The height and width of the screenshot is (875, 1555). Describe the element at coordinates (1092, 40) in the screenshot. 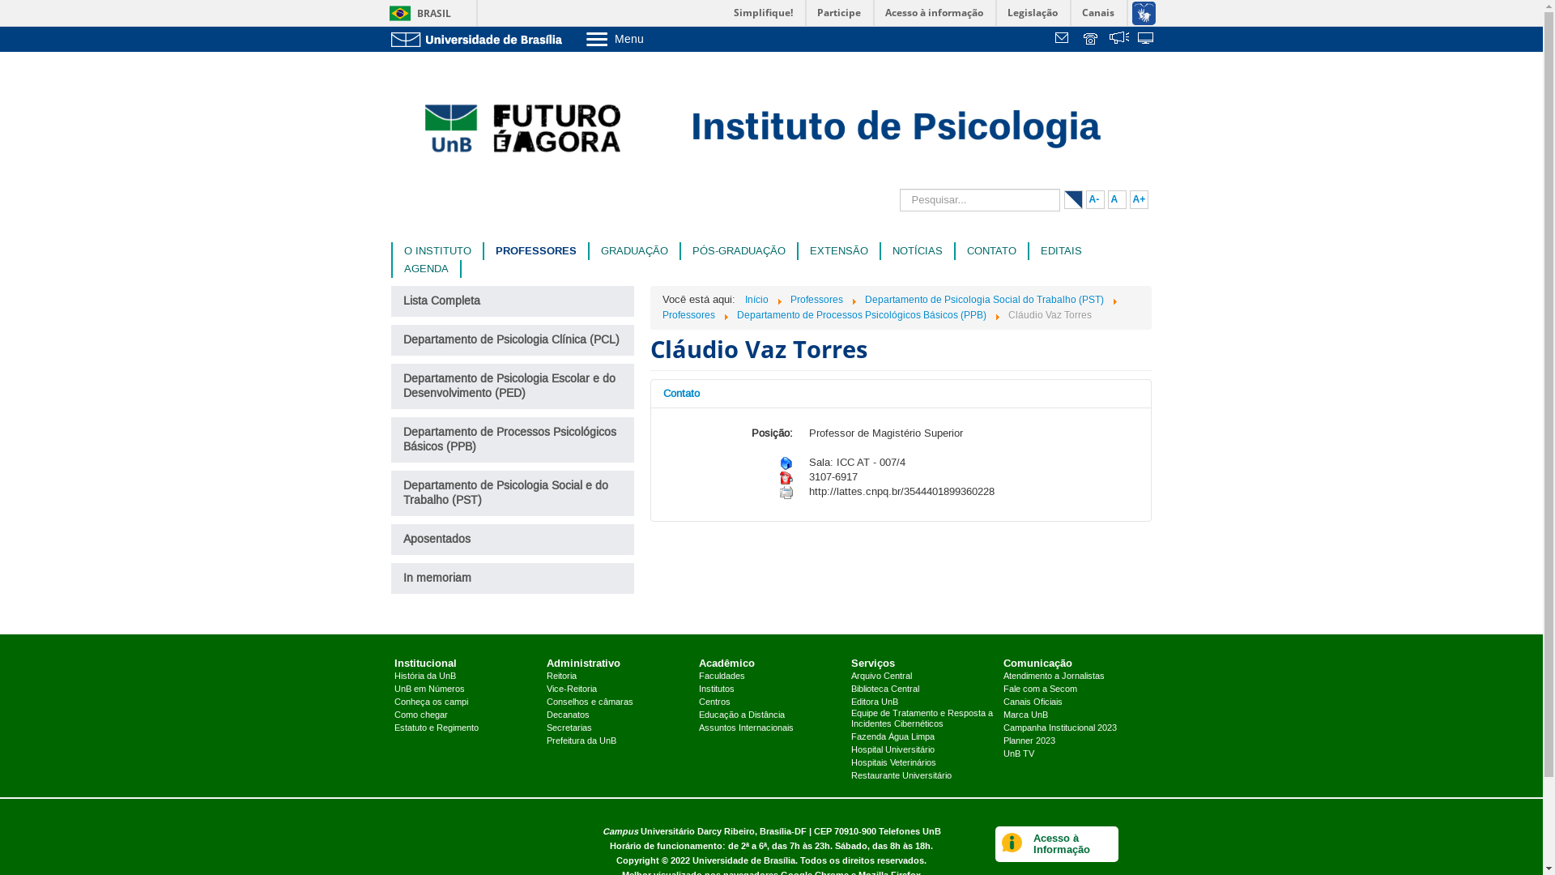

I see ` ` at that location.